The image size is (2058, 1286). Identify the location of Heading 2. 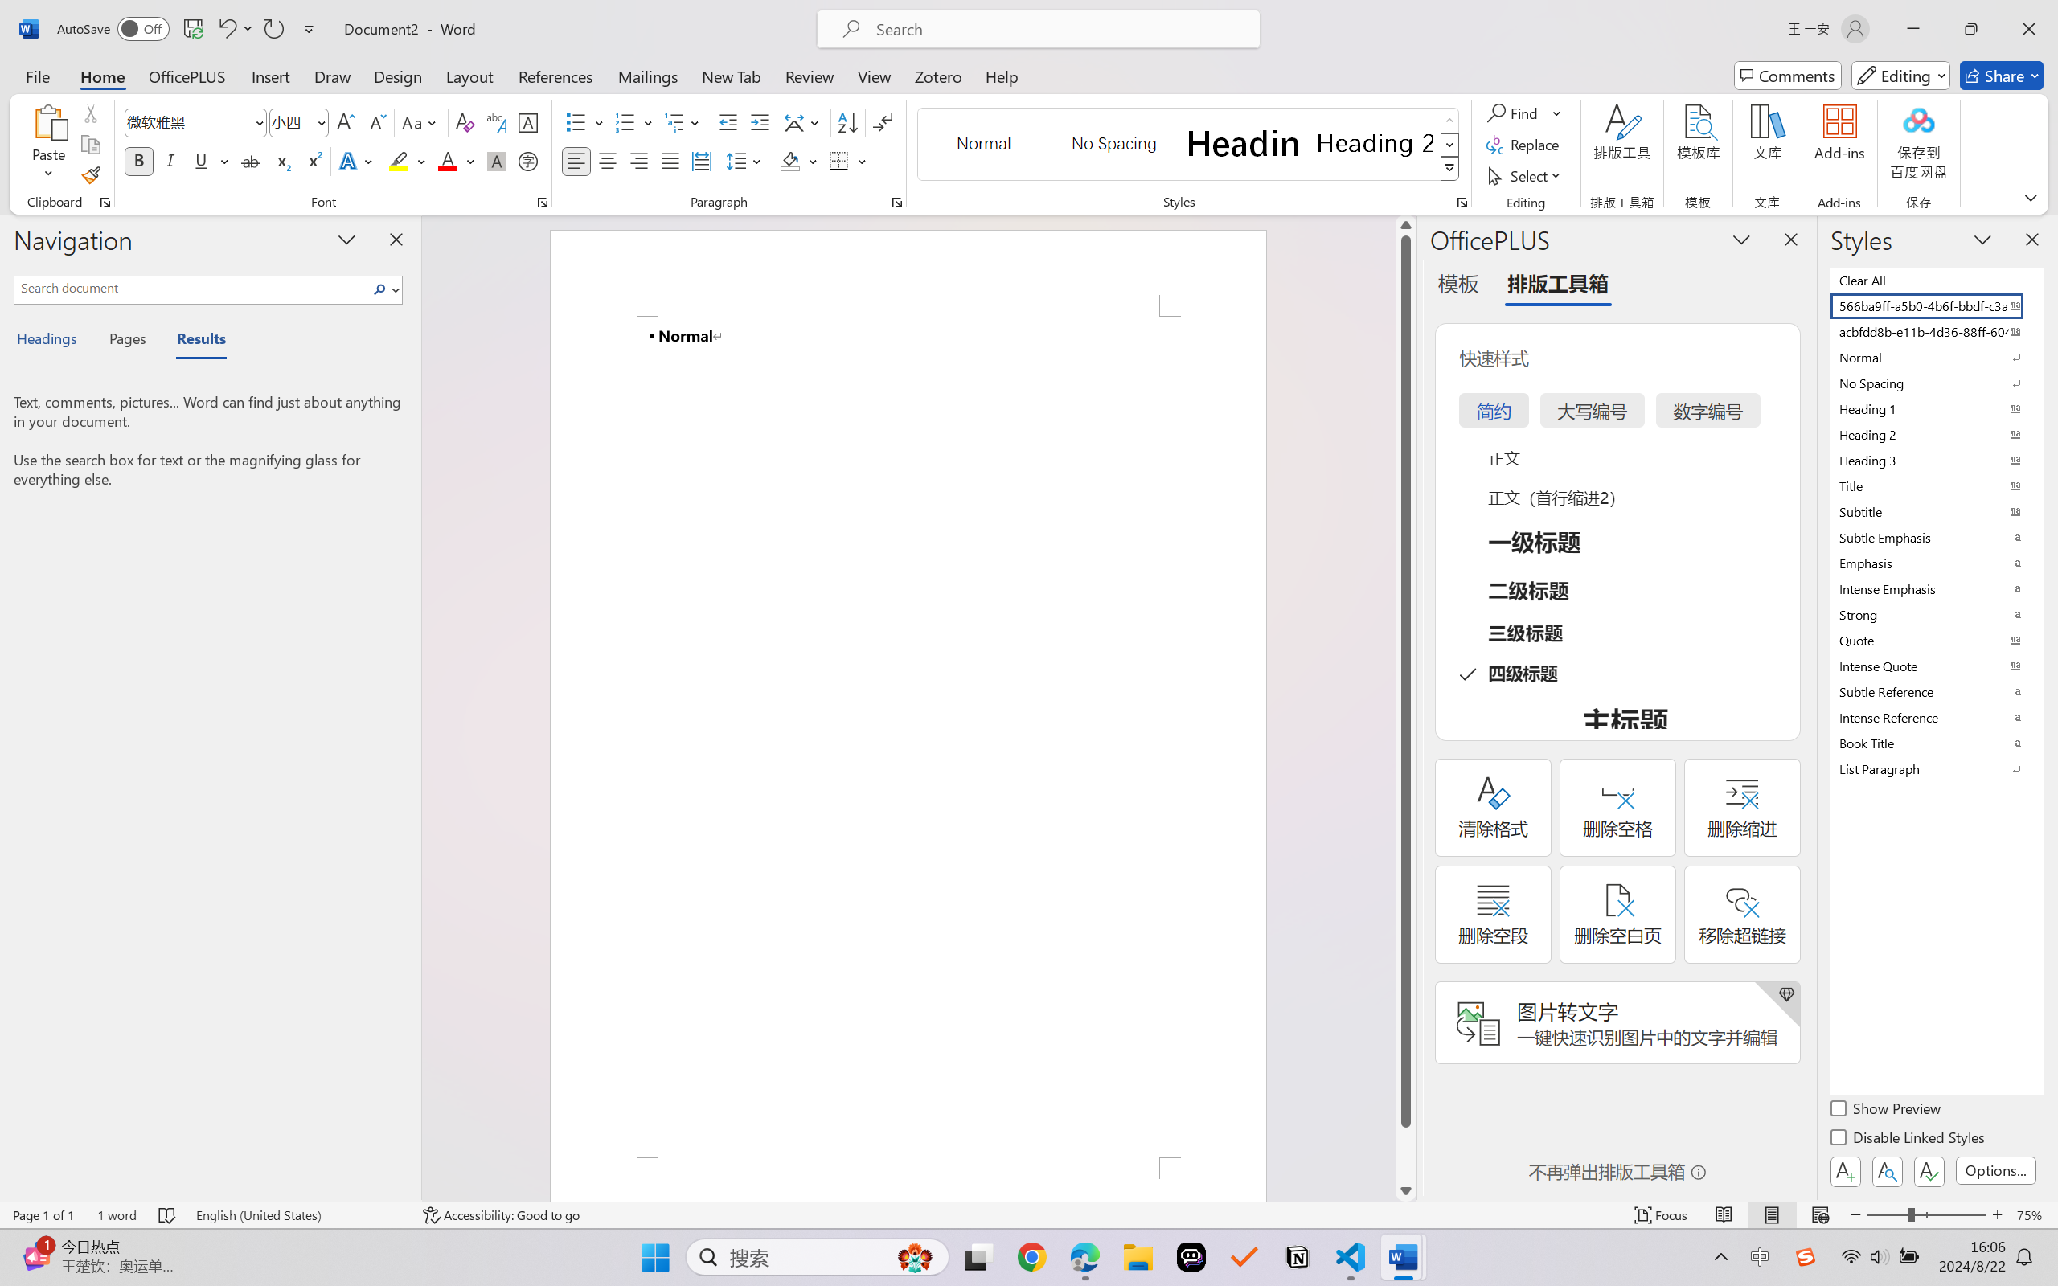
(1375, 143).